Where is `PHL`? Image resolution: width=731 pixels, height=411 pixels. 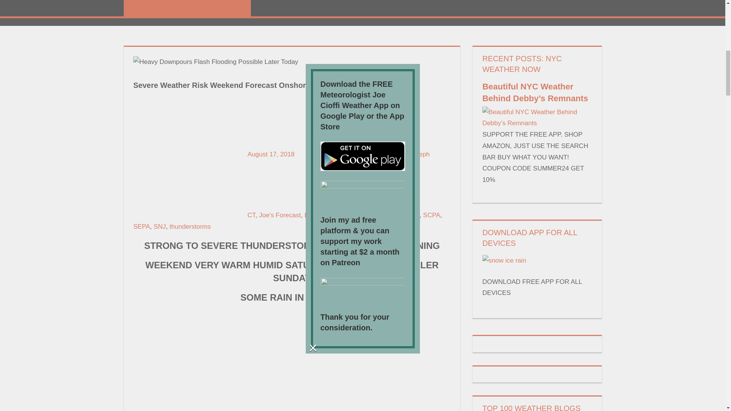 PHL is located at coordinates (413, 215).